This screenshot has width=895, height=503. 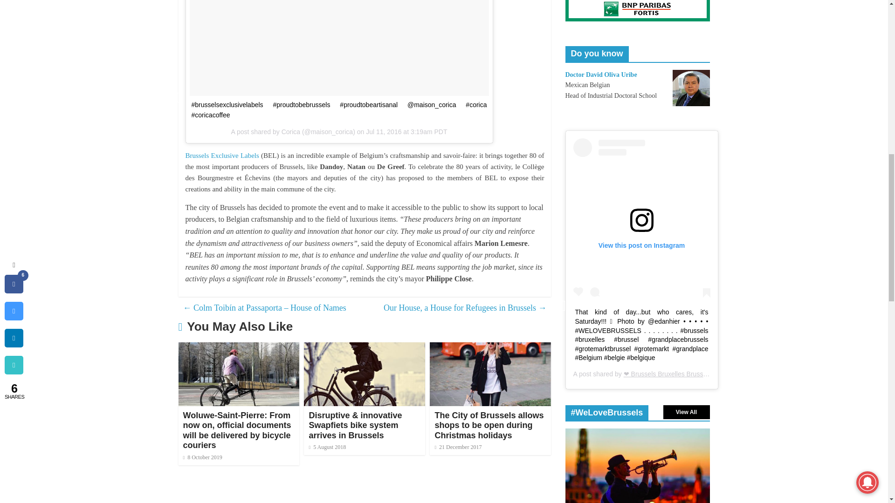 What do you see at coordinates (327, 447) in the screenshot?
I see `5 August 2018` at bounding box center [327, 447].